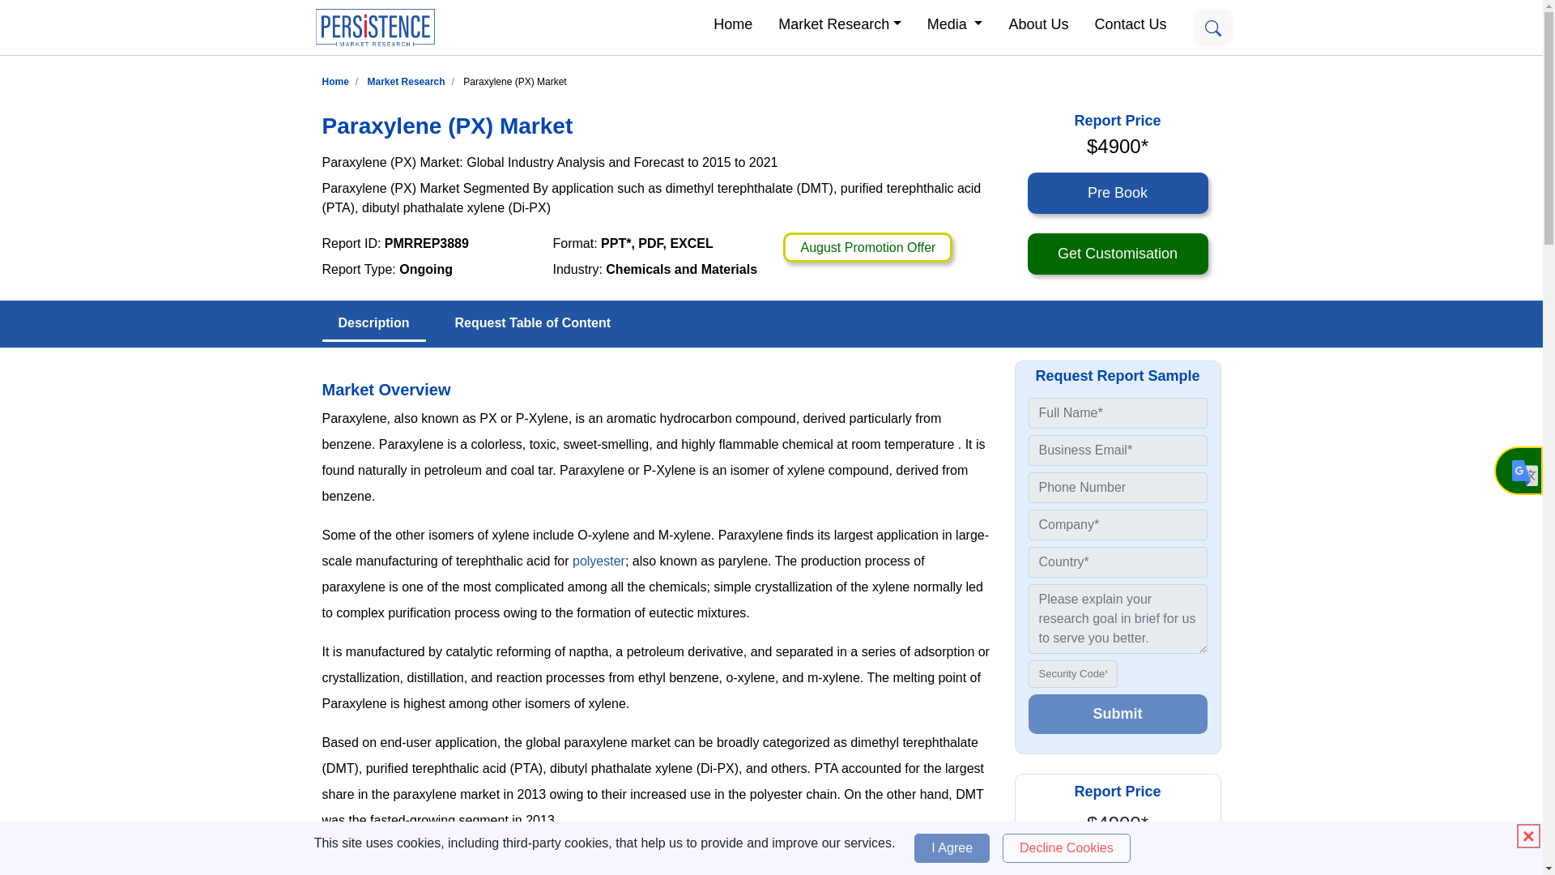  What do you see at coordinates (1118, 863) in the screenshot?
I see `Pre Book` at bounding box center [1118, 863].